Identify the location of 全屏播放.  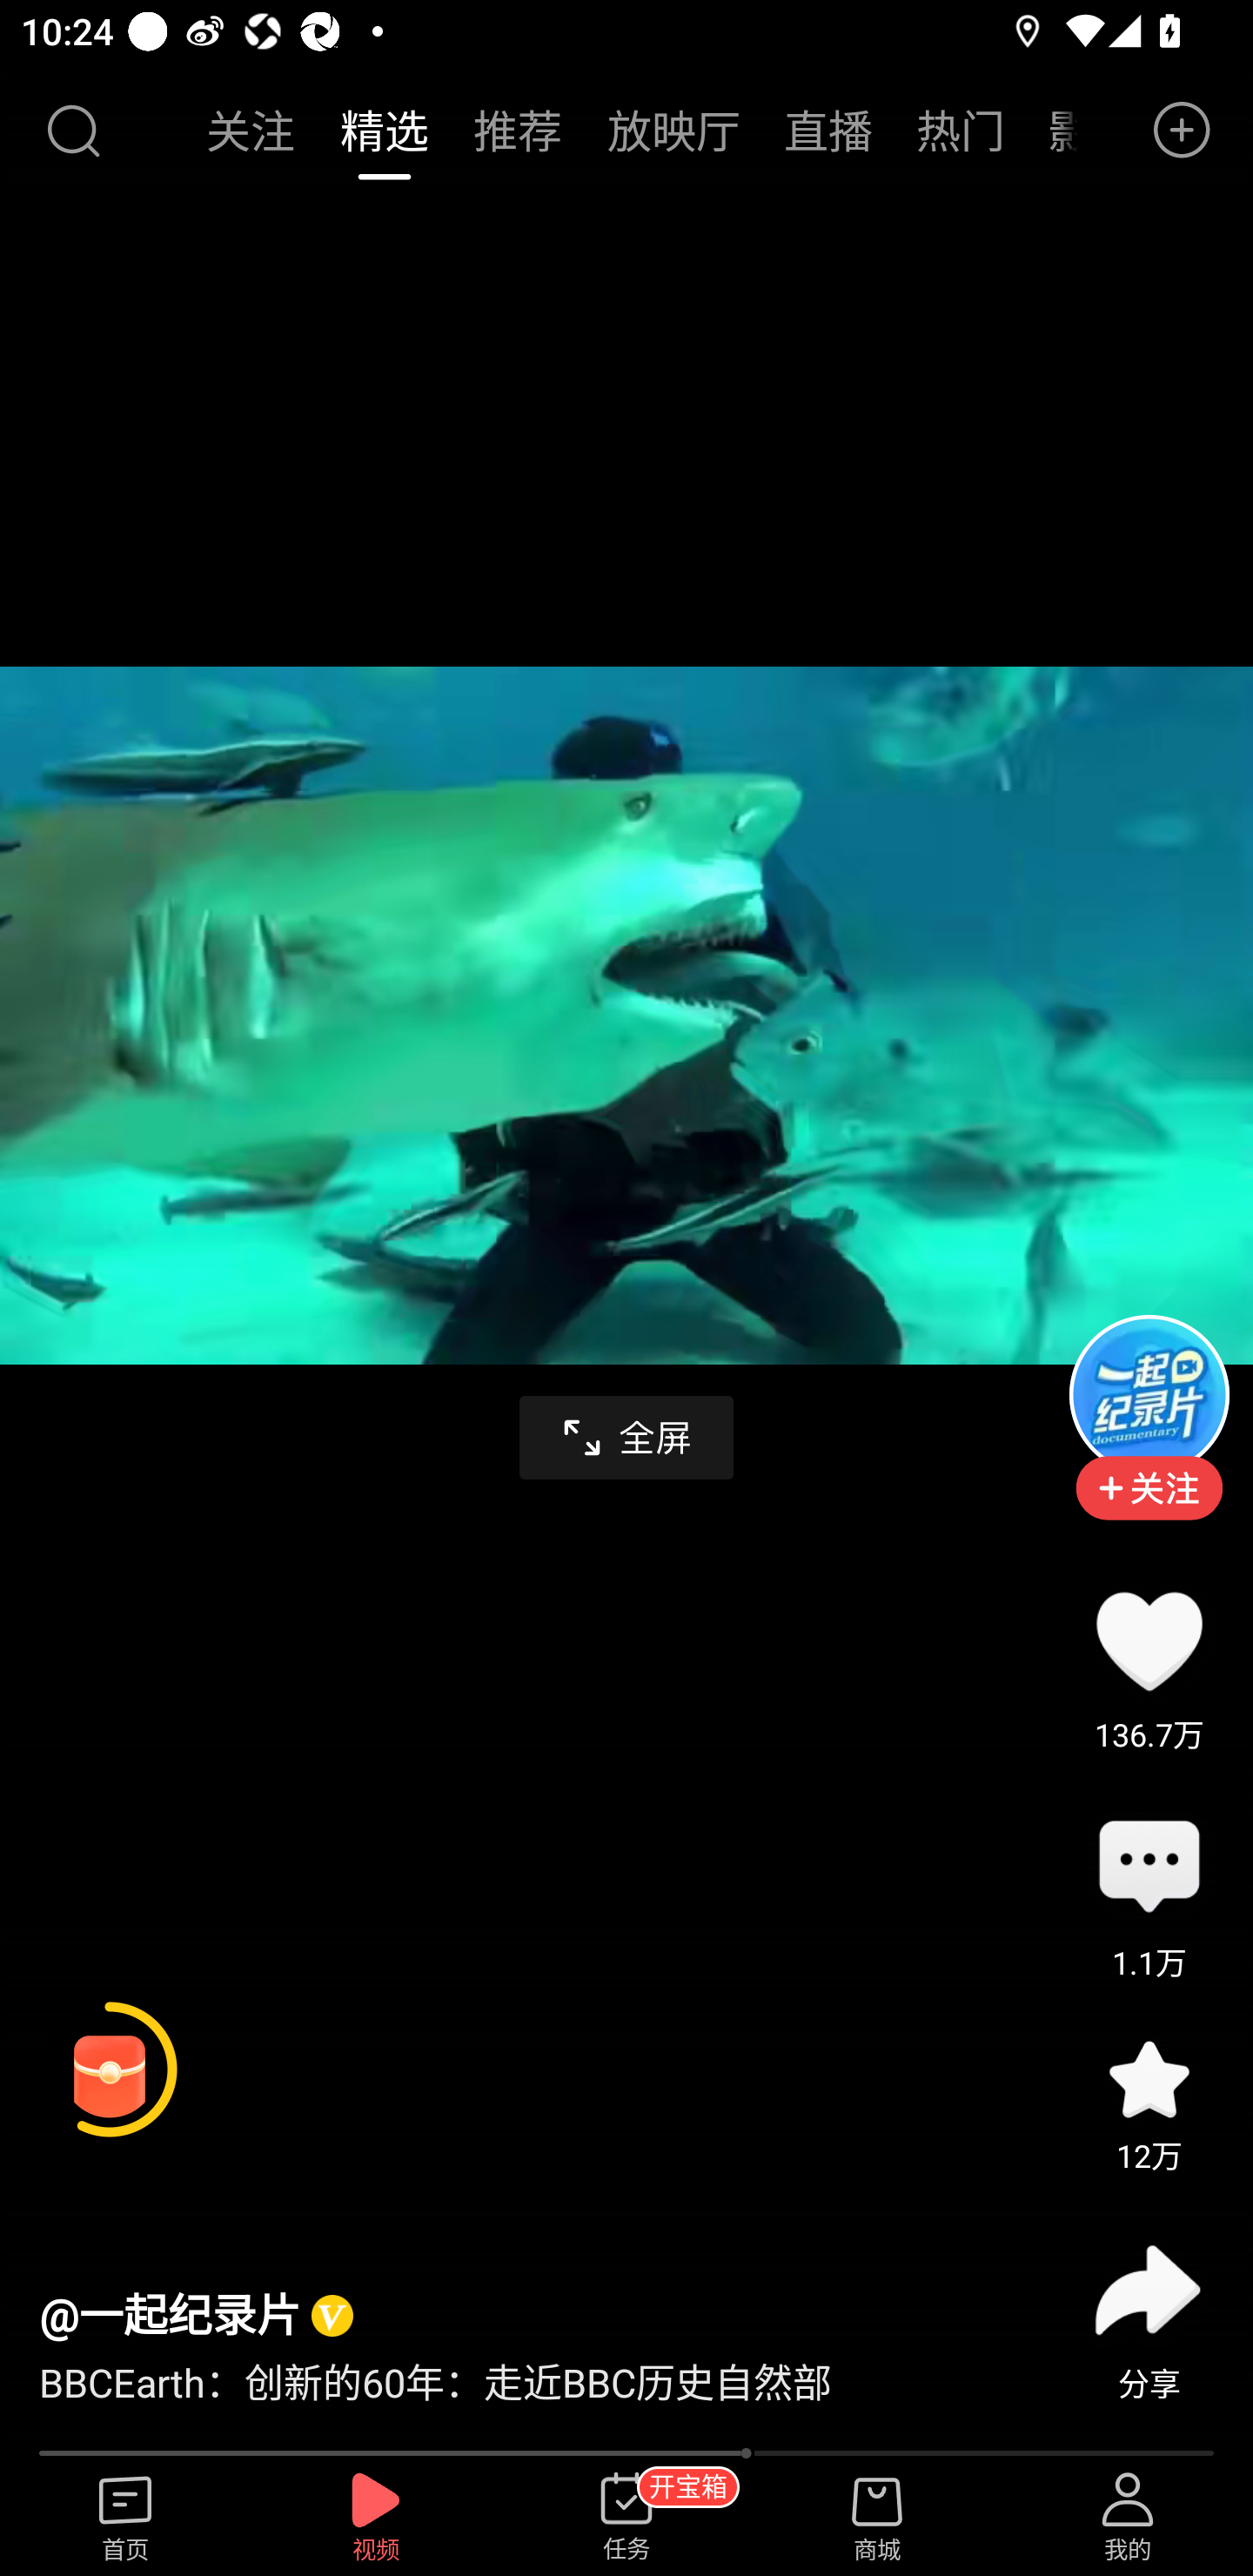
(626, 1438).